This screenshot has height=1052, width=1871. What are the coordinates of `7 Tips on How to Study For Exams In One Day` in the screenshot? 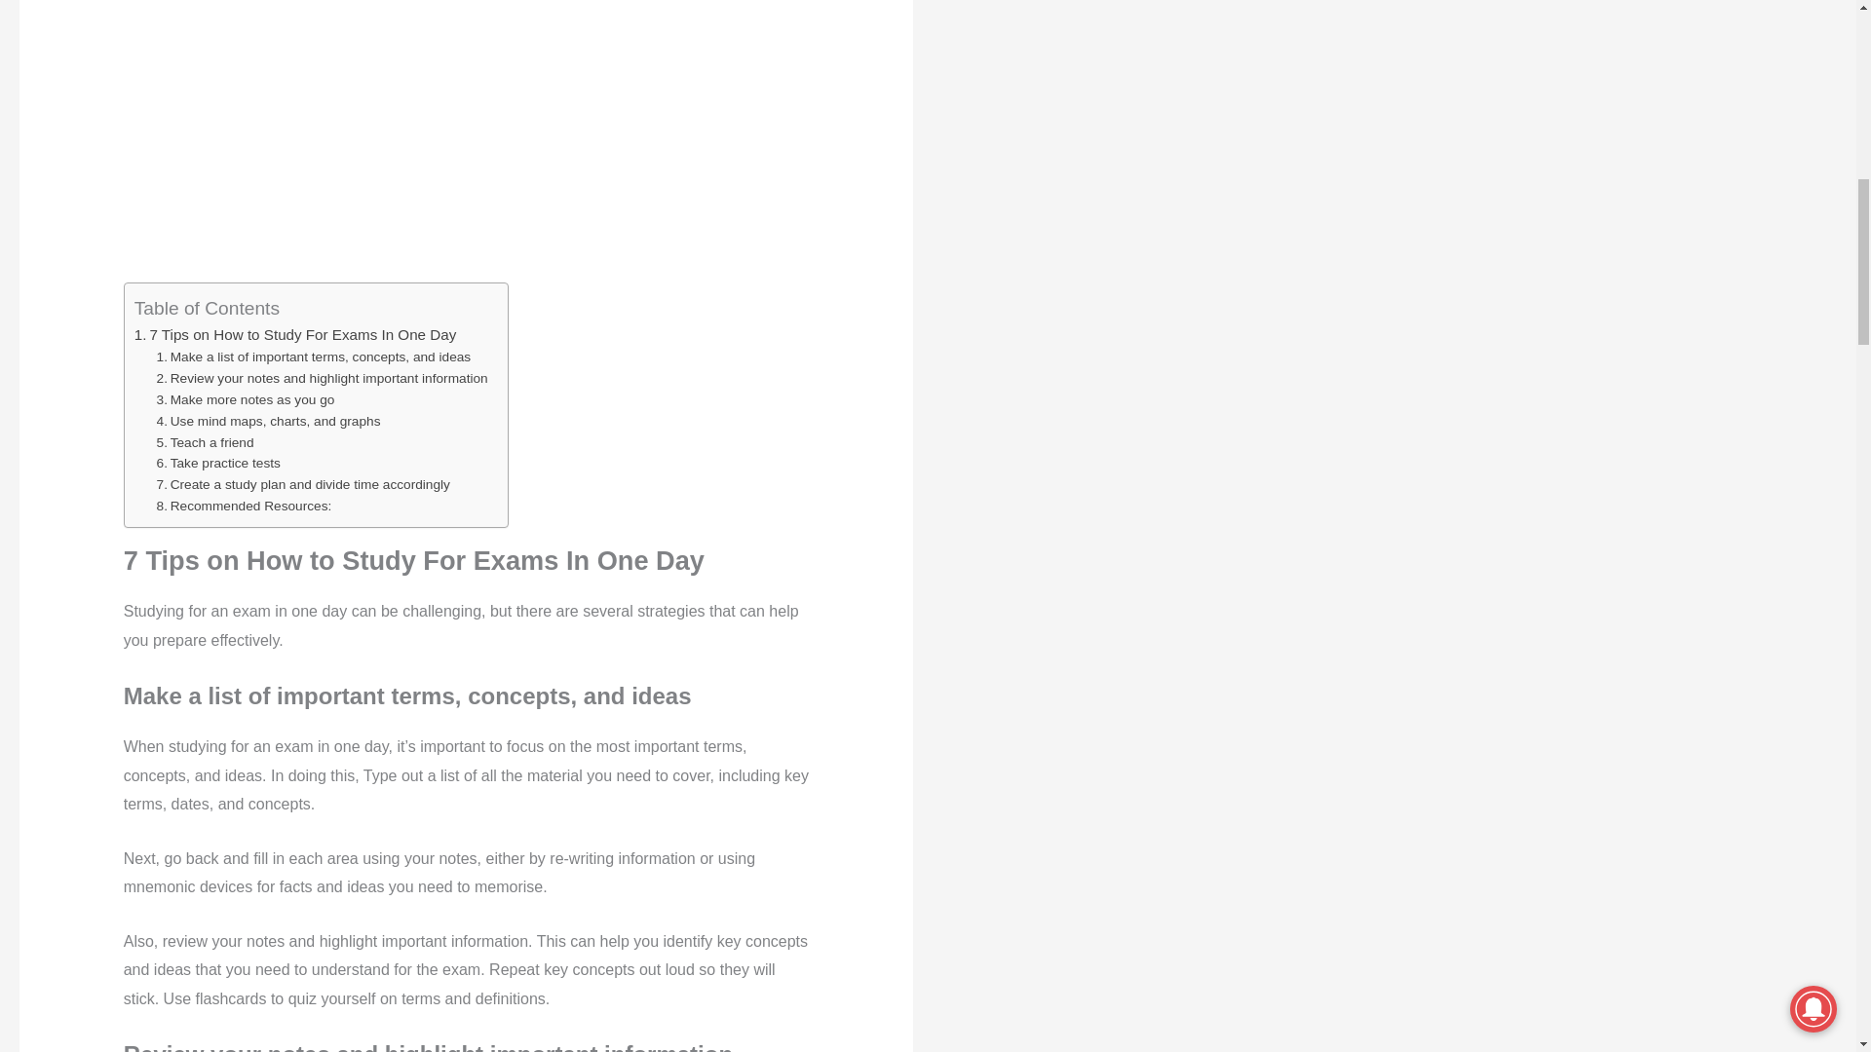 It's located at (295, 335).